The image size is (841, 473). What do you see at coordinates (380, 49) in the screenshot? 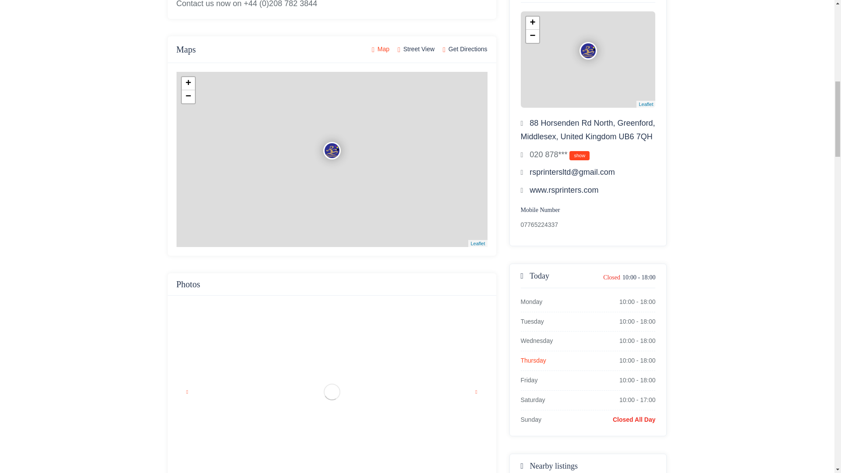
I see `Map` at bounding box center [380, 49].